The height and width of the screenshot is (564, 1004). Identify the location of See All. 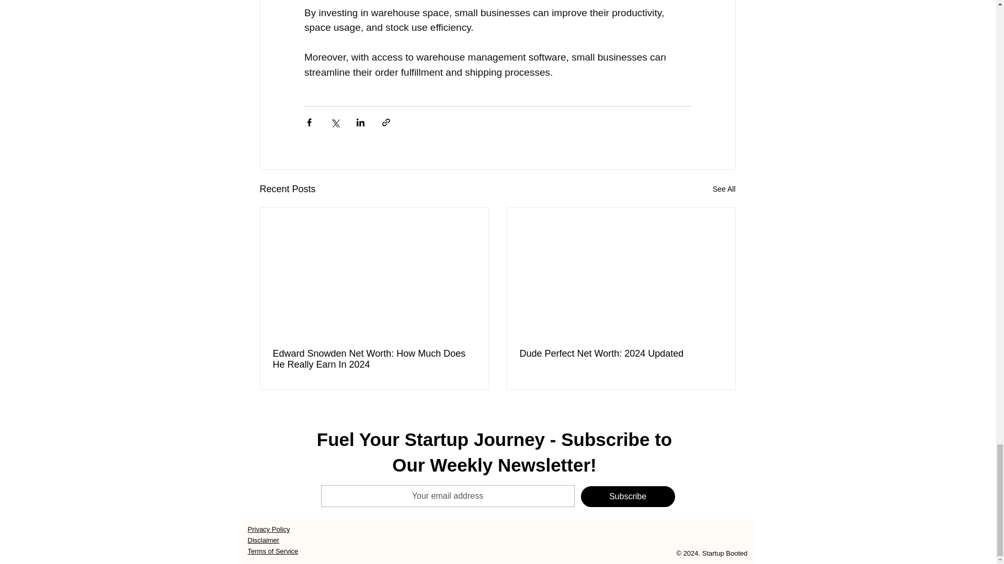
(724, 189).